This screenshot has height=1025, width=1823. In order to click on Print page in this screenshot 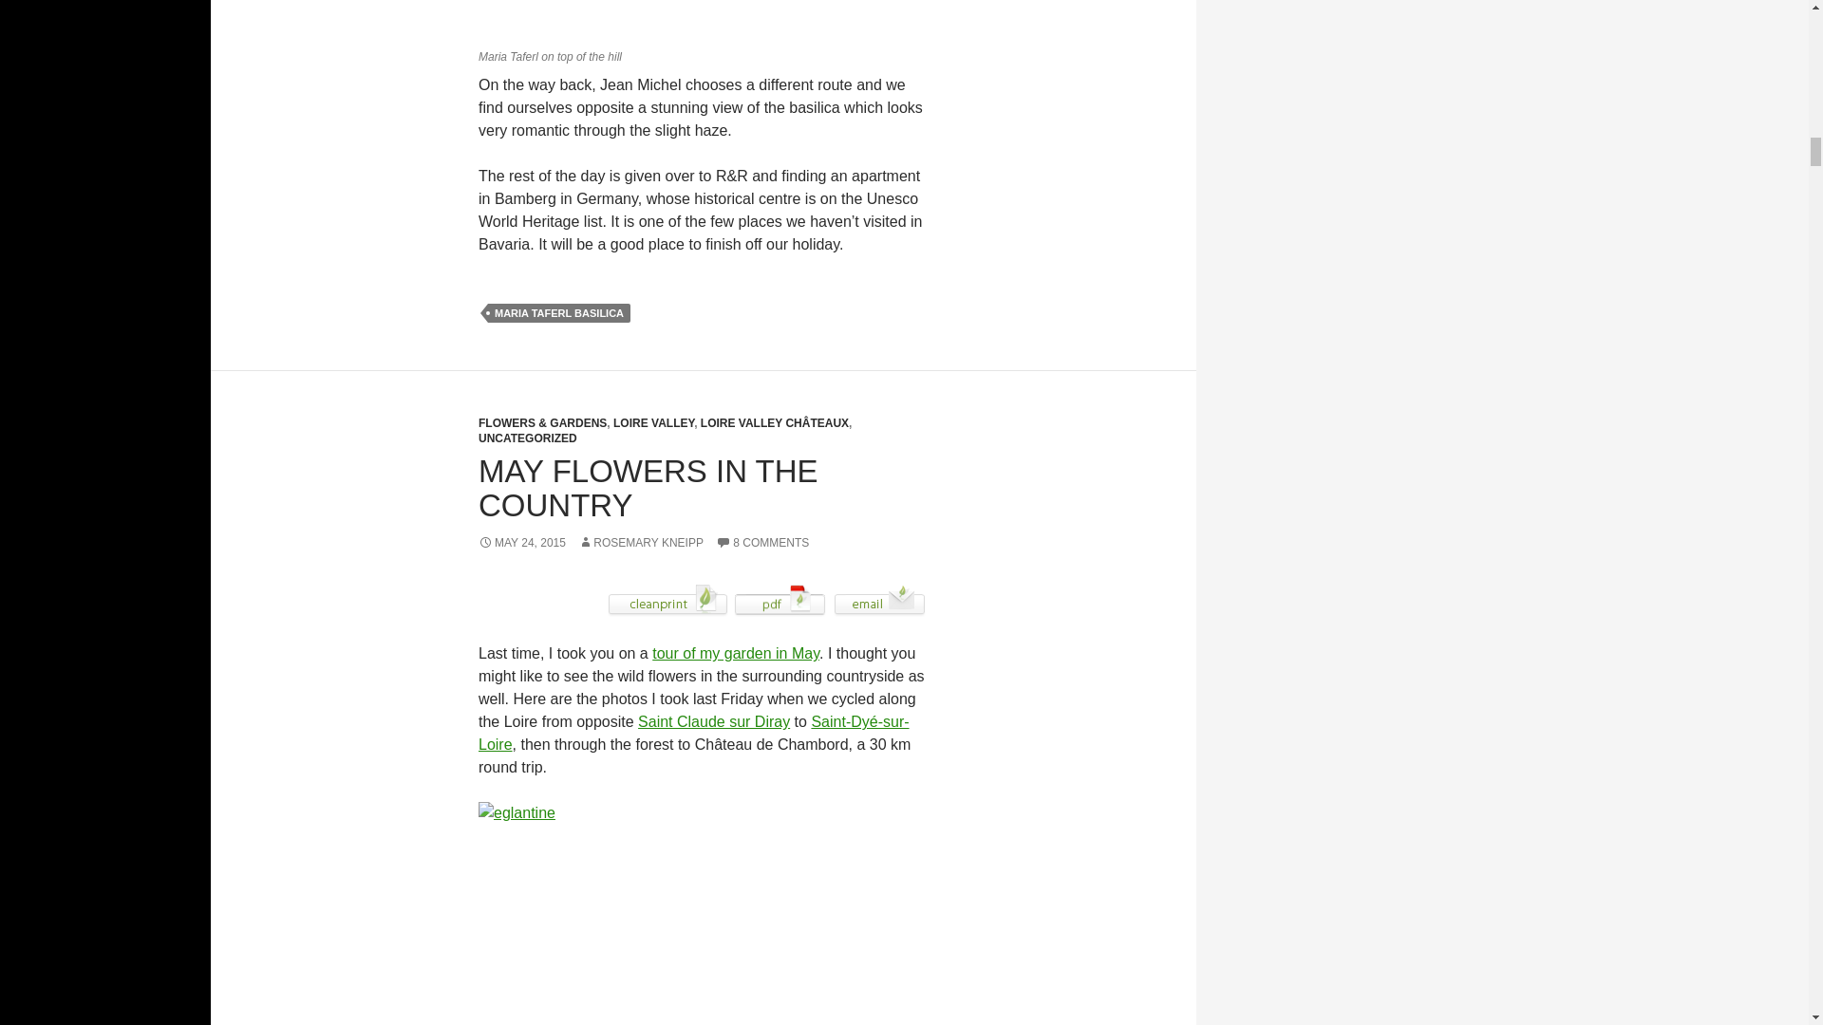, I will do `click(667, 600)`.